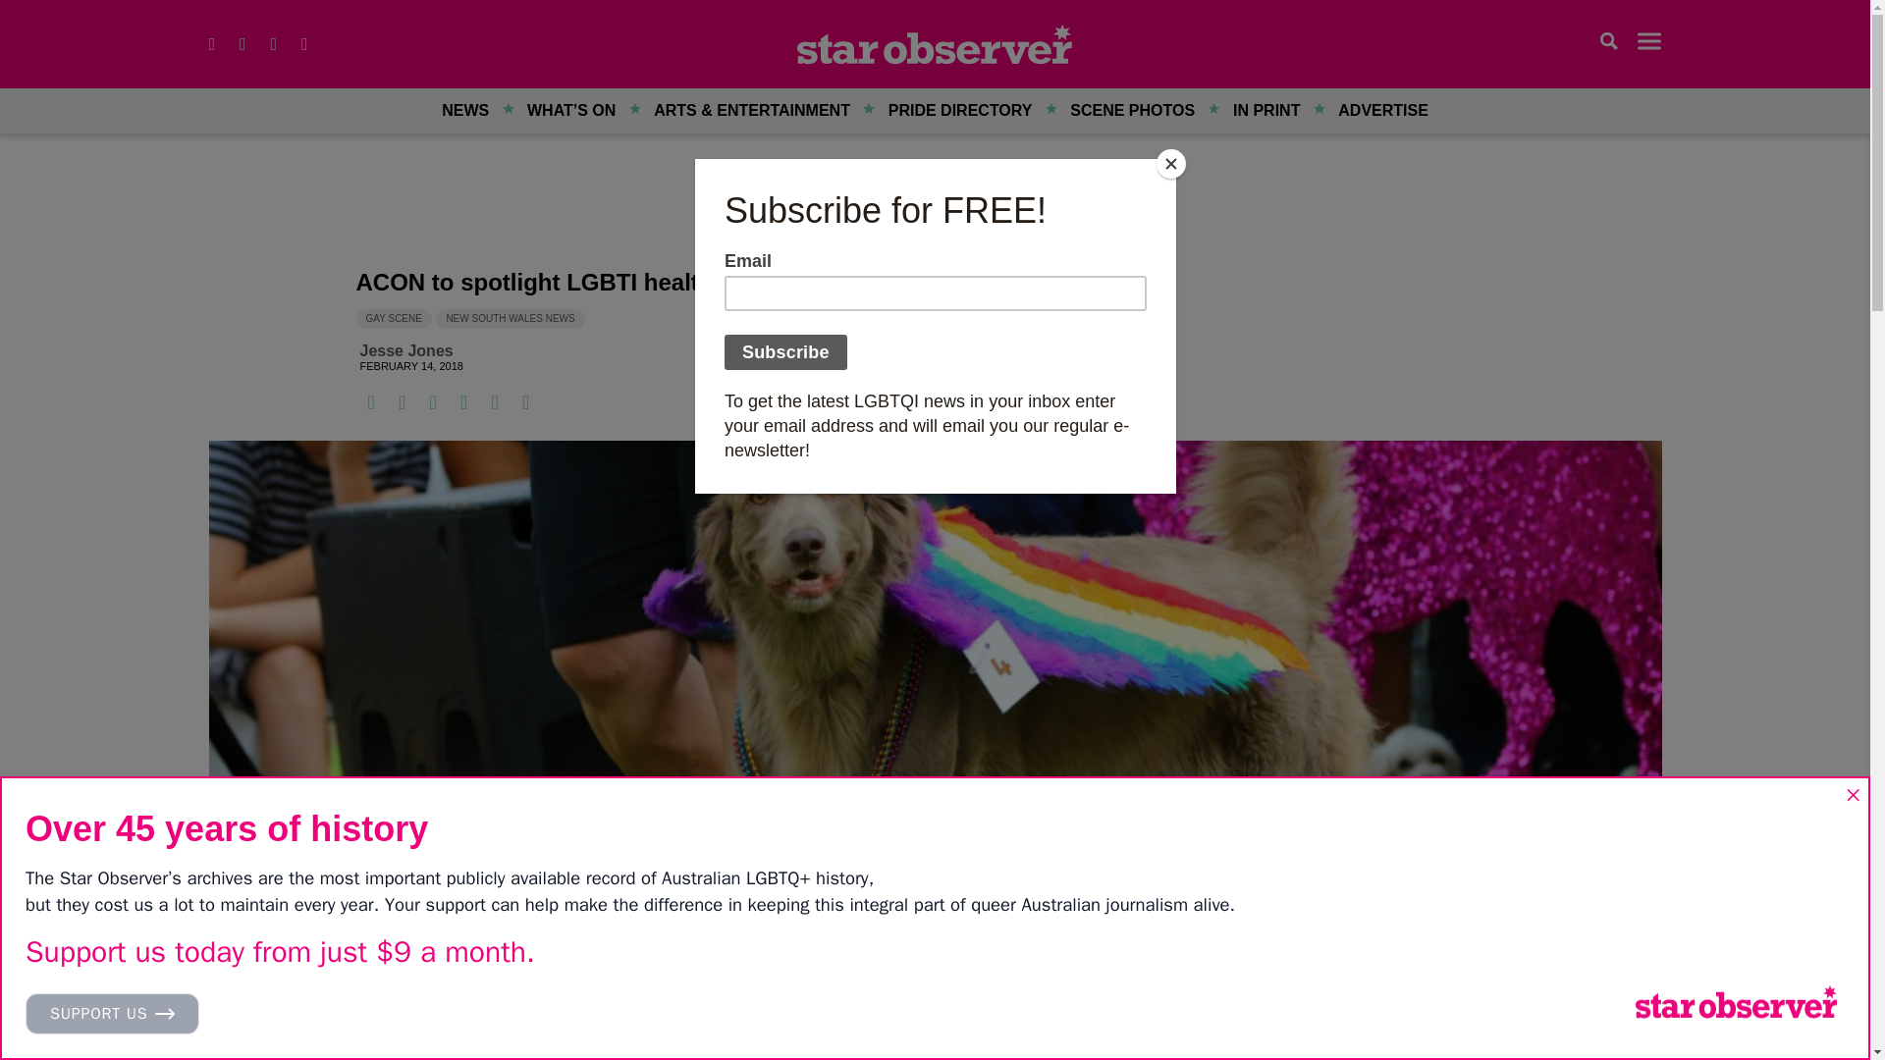 The width and height of the screenshot is (1885, 1060). What do you see at coordinates (1133, 110) in the screenshot?
I see `SCENE PHOTOS` at bounding box center [1133, 110].